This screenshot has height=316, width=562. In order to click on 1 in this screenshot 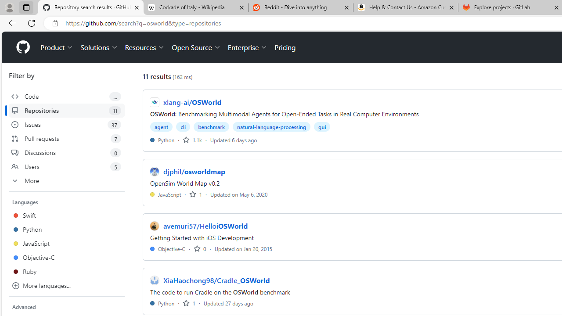, I will do `click(189, 303)`.